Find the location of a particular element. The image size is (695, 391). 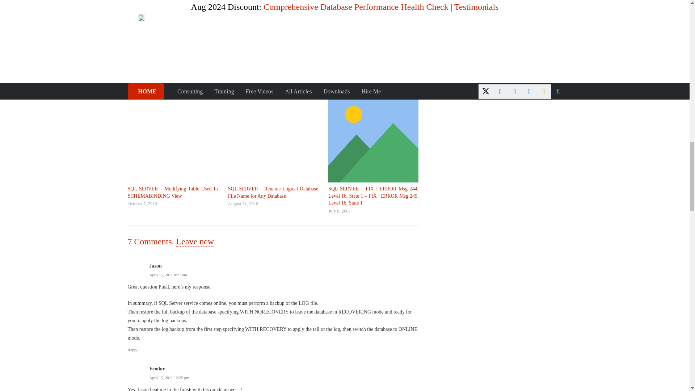

Tweet this is located at coordinates (151, 1).